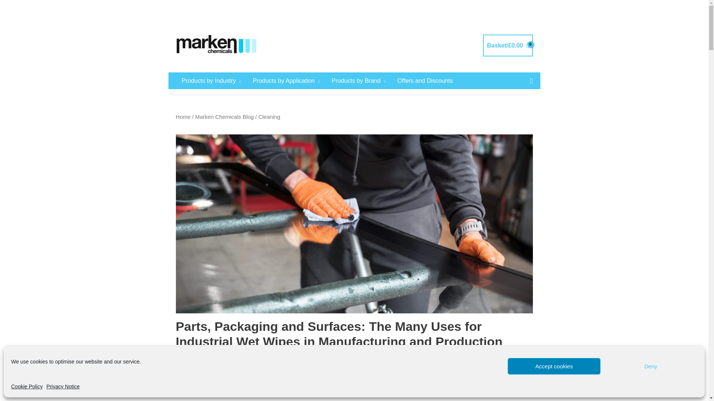  I want to click on View all posts by Ken Thistlewaite, so click(205, 359).